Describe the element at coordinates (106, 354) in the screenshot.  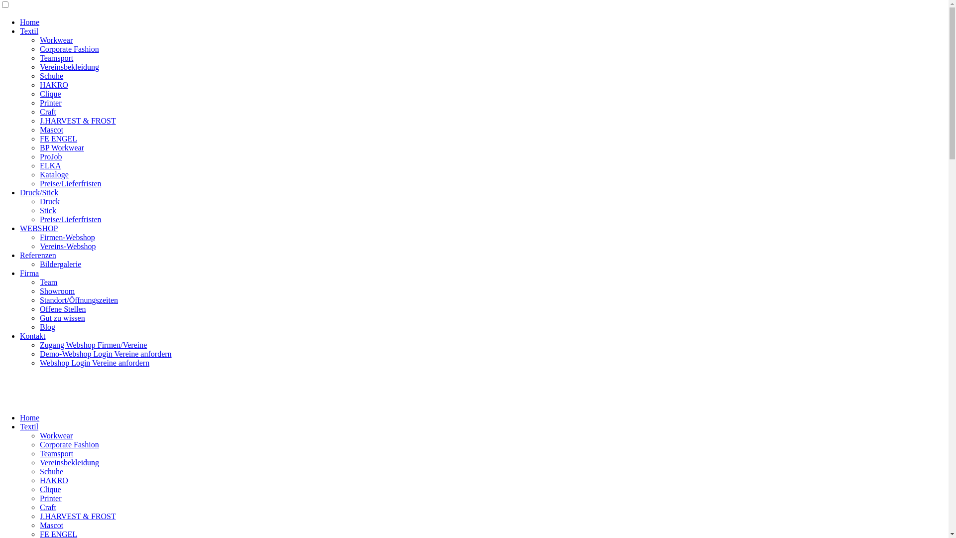
I see `Demo-Webshop Login Vereine anfordern` at that location.